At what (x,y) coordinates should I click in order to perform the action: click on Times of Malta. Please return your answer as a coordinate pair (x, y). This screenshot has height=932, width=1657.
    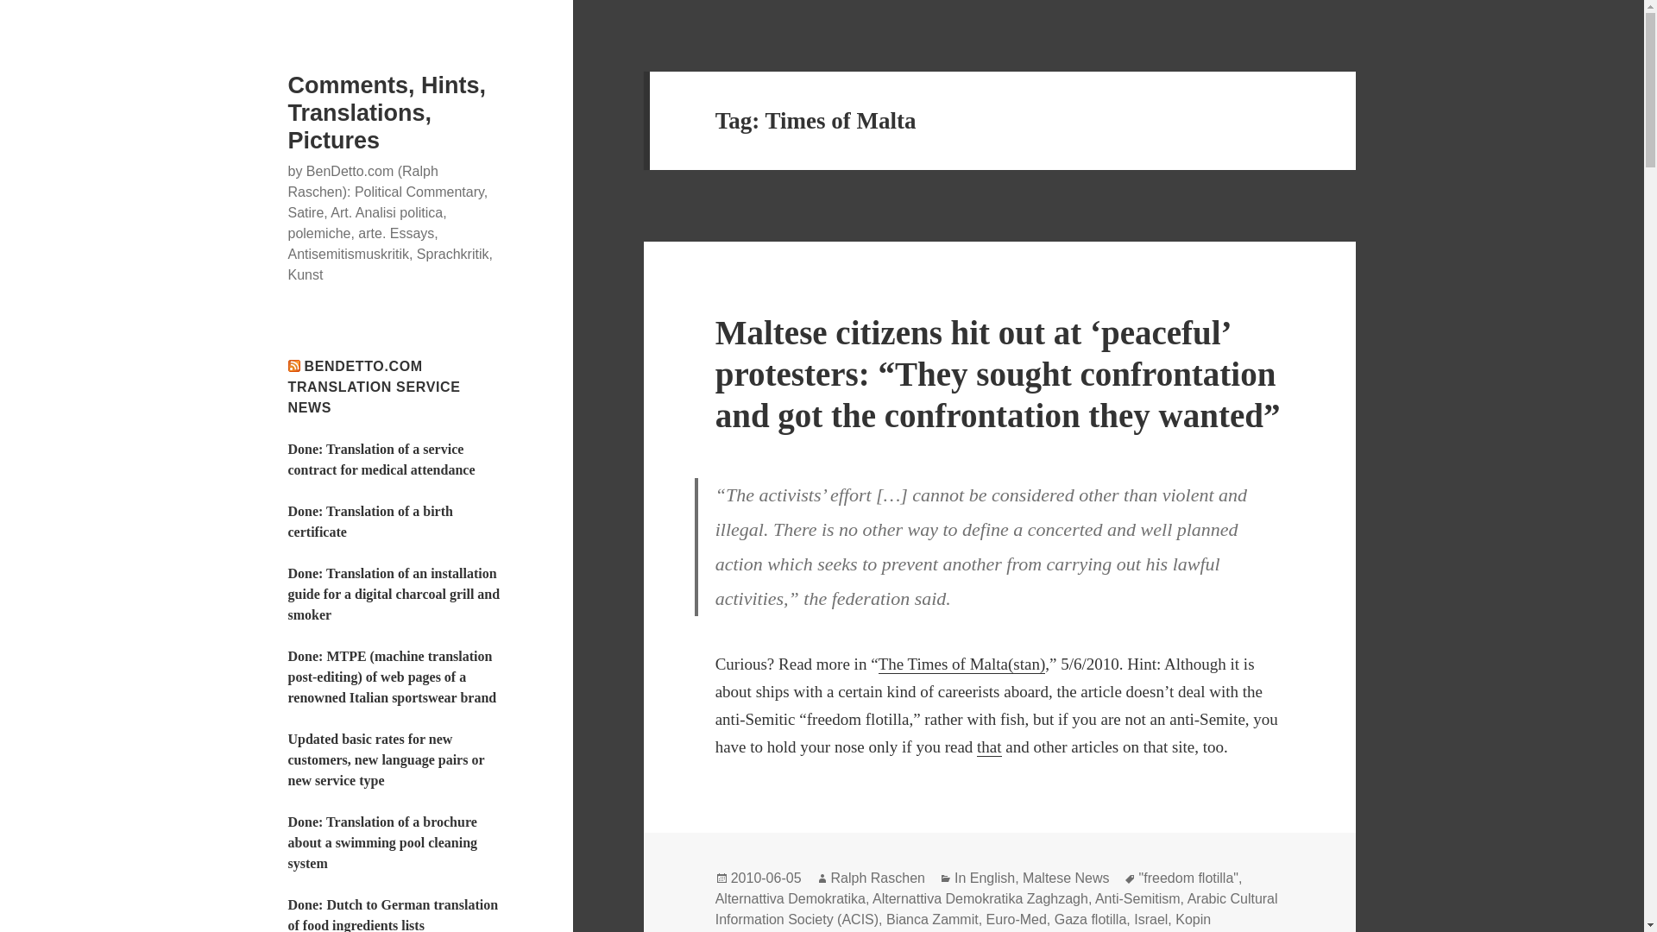
    Looking at the image, I should click on (989, 747).